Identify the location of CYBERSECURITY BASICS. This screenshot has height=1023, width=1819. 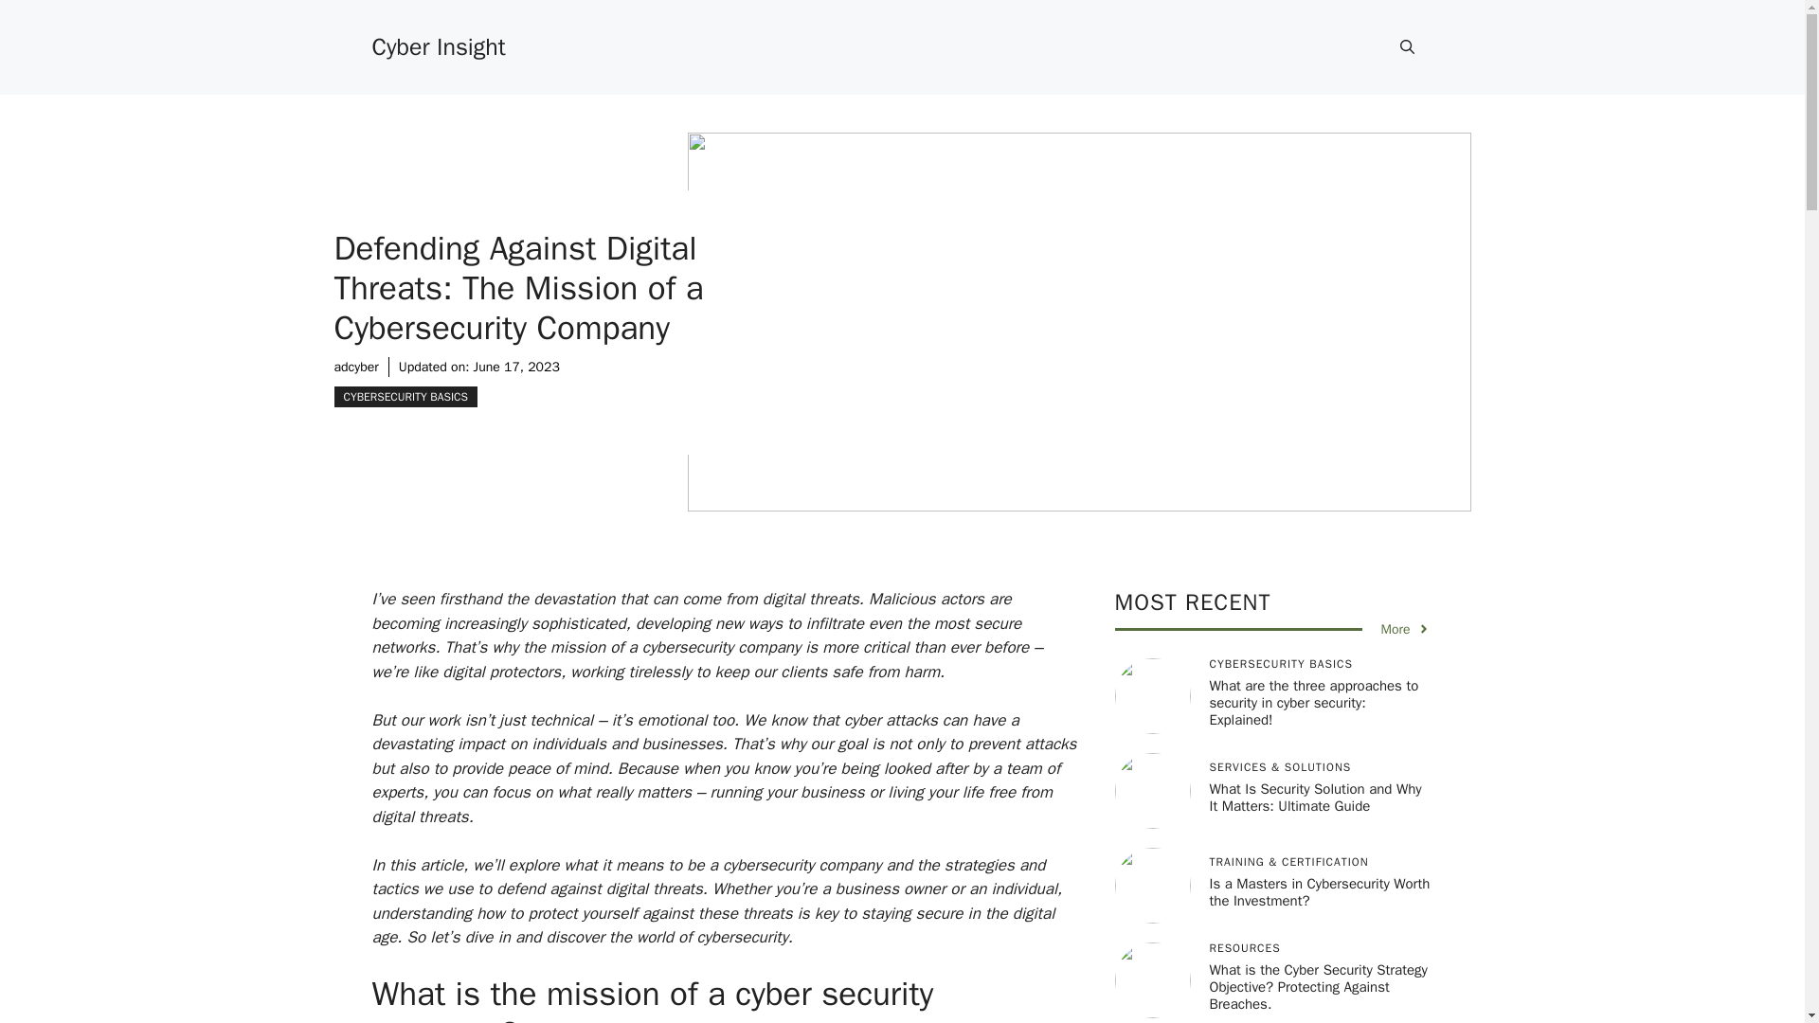
(405, 396).